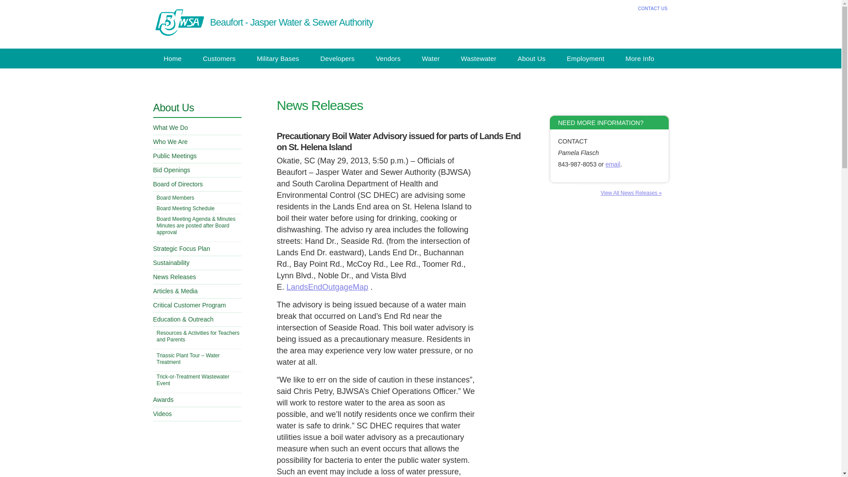  Describe the element at coordinates (479, 58) in the screenshot. I see `Wastewater` at that location.